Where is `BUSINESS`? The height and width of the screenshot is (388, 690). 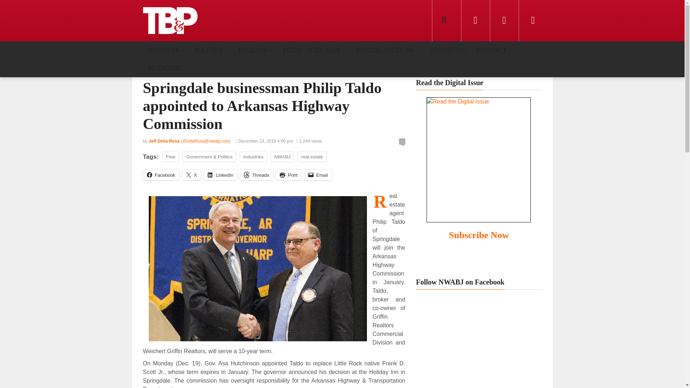 BUSINESS is located at coordinates (166, 50).